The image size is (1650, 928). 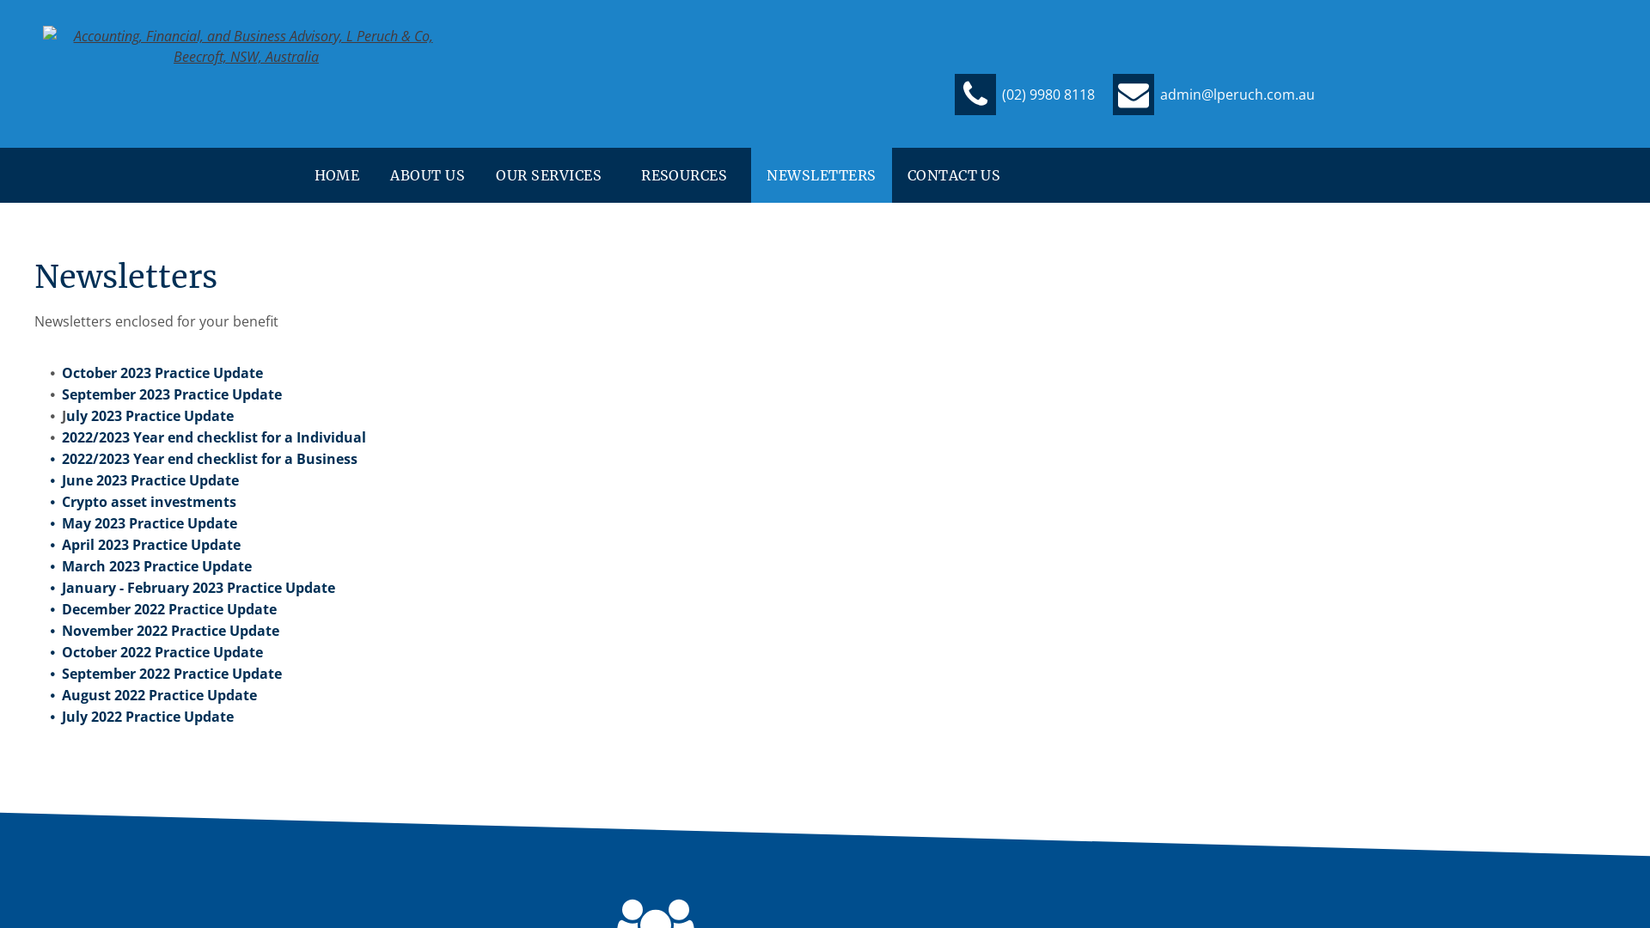 I want to click on January - February 2023 Practice Update, so click(x=199, y=588).